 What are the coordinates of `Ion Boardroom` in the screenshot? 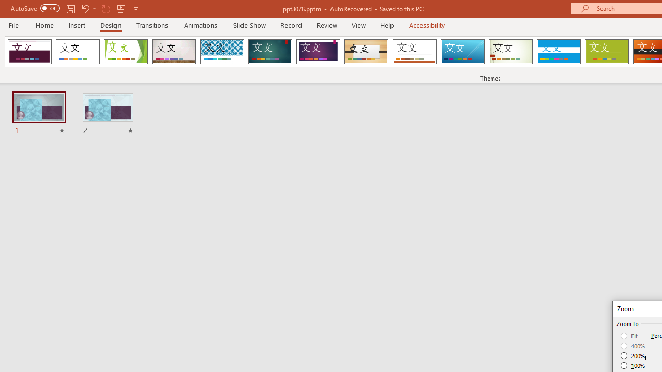 It's located at (318, 52).